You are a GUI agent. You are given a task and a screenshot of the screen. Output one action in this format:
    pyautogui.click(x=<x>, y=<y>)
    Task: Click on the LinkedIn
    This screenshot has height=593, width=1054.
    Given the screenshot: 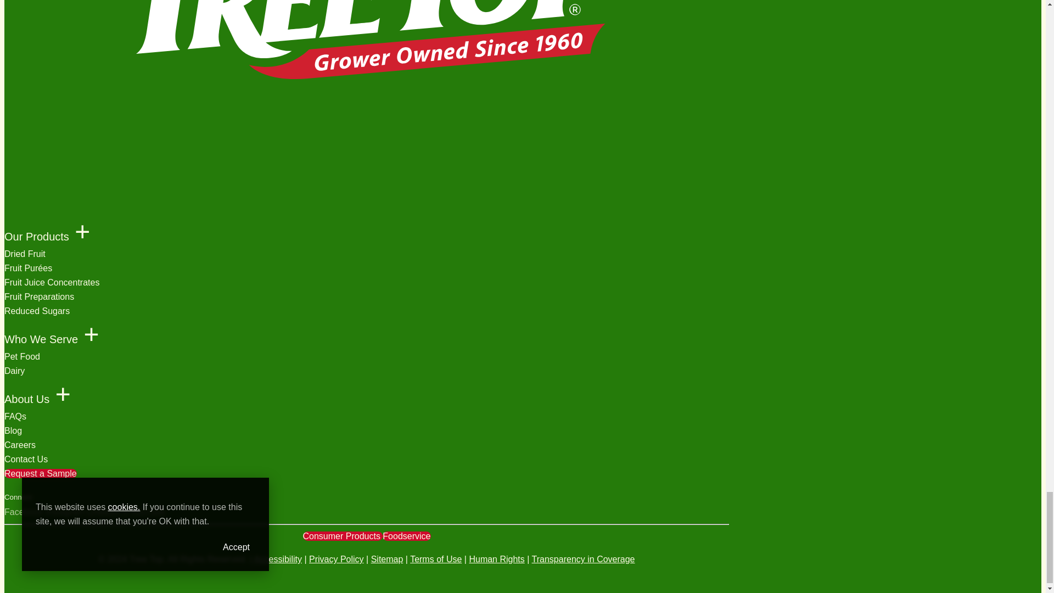 What is the action you would take?
    pyautogui.click(x=103, y=512)
    